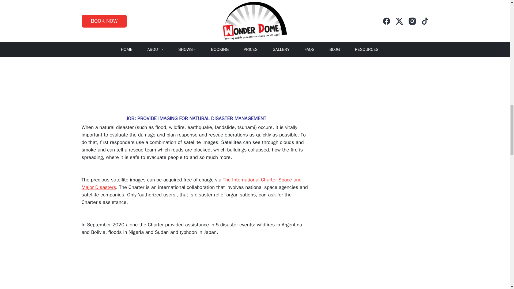 This screenshot has height=289, width=514. Describe the element at coordinates (191, 183) in the screenshot. I see `The International Charter Space and Major Disasters` at that location.